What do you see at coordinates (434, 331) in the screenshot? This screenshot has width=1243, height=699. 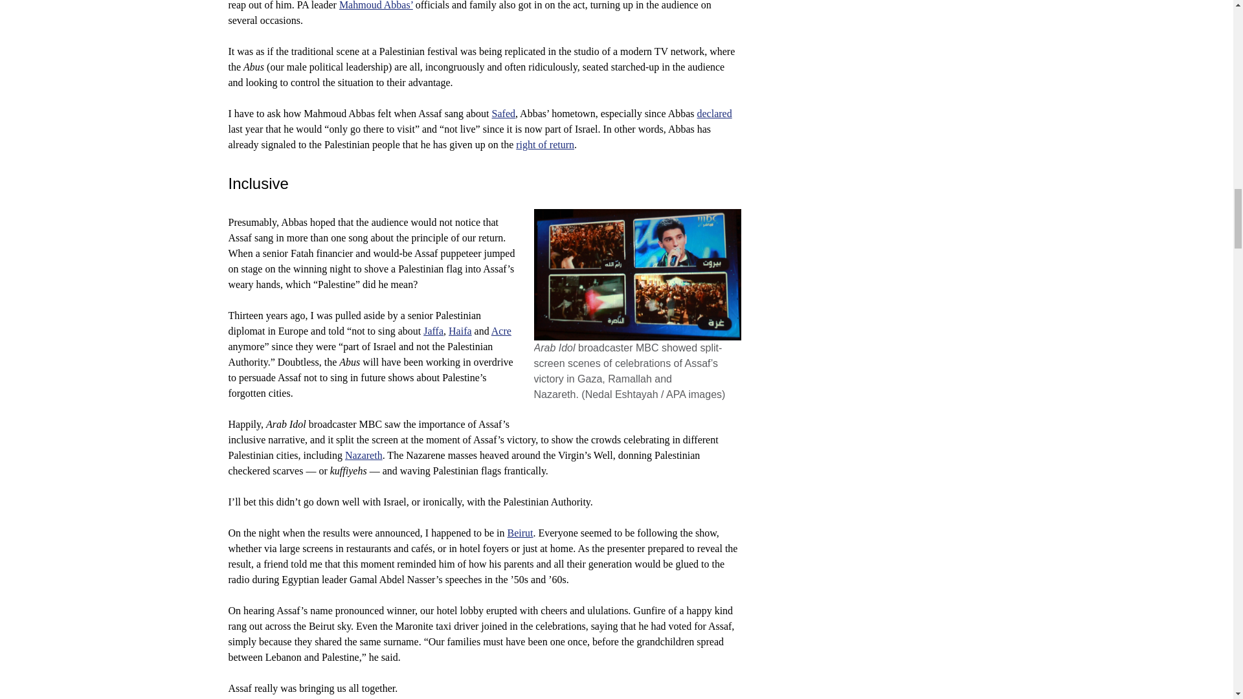 I see `Jaffa` at bounding box center [434, 331].